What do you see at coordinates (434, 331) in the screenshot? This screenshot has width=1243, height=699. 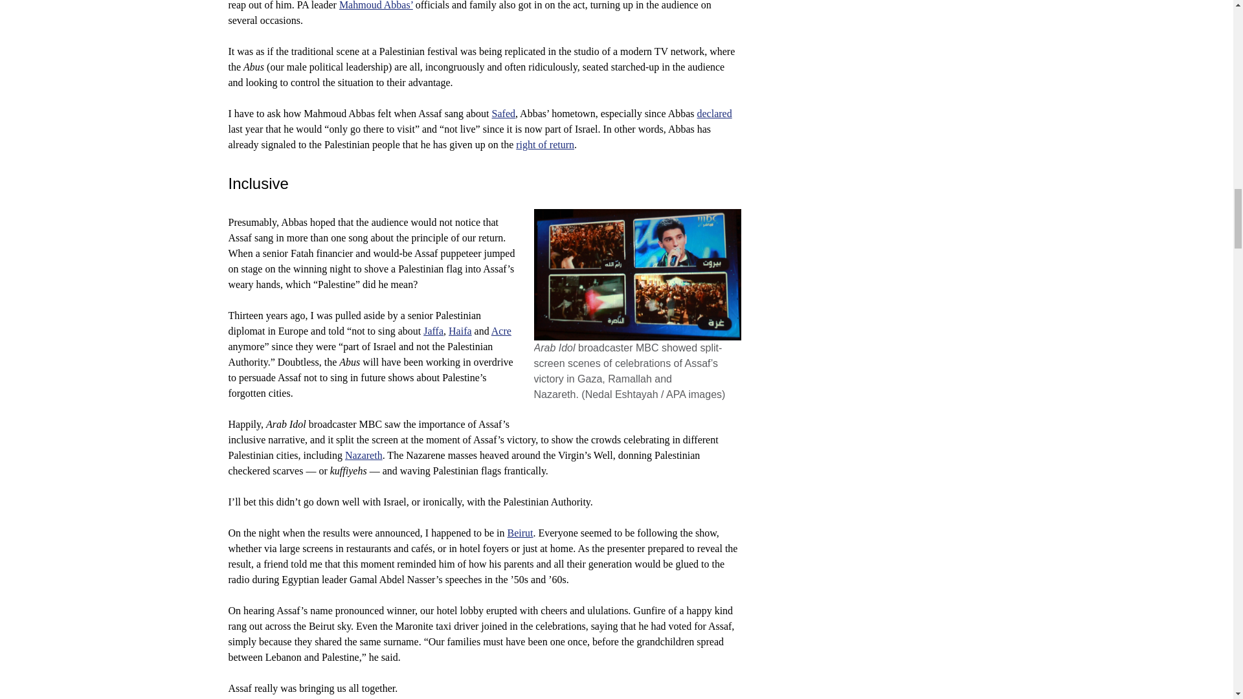 I see `Jaffa` at bounding box center [434, 331].